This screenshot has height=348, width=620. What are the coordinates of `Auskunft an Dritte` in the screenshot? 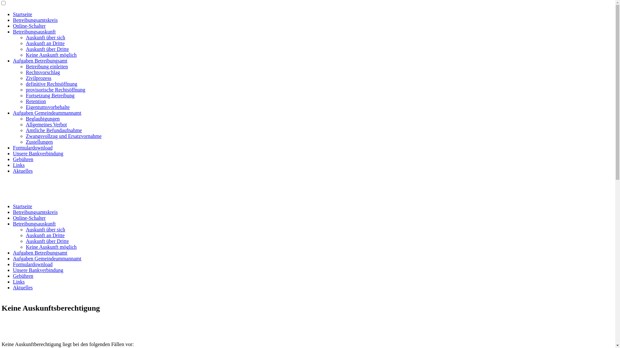 It's located at (45, 43).